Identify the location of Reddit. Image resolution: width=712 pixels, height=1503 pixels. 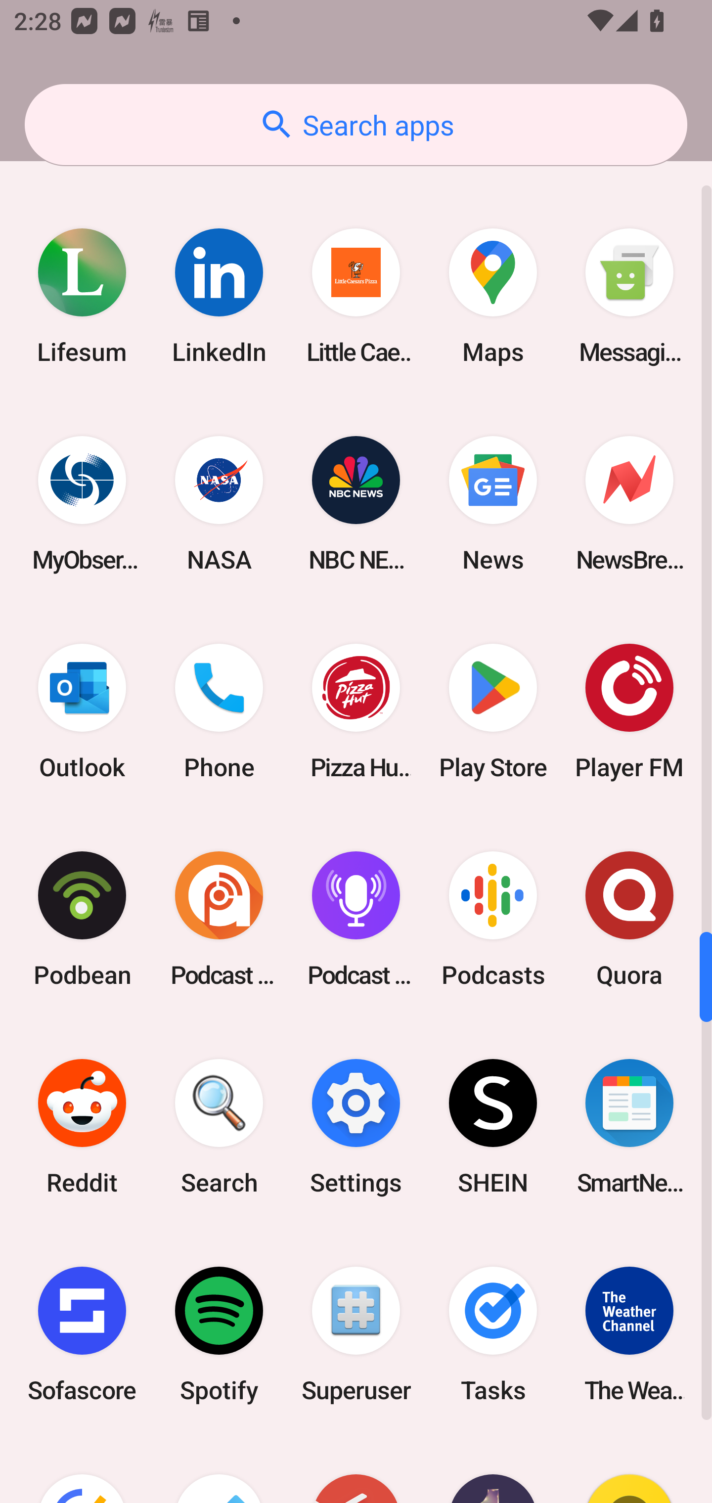
(82, 1127).